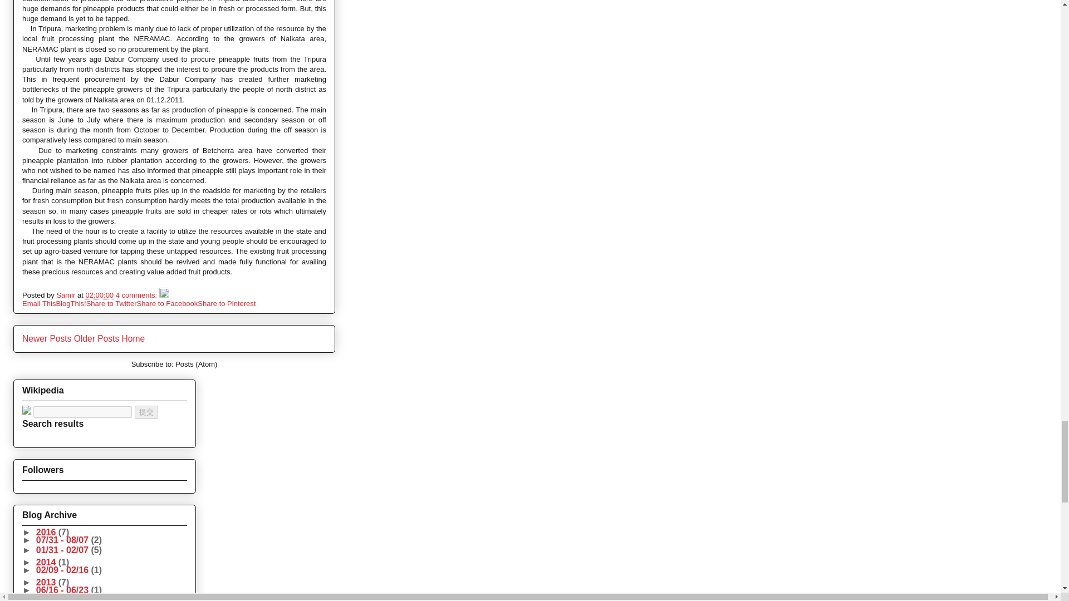 This screenshot has width=1069, height=601. Describe the element at coordinates (67, 295) in the screenshot. I see `Samir` at that location.